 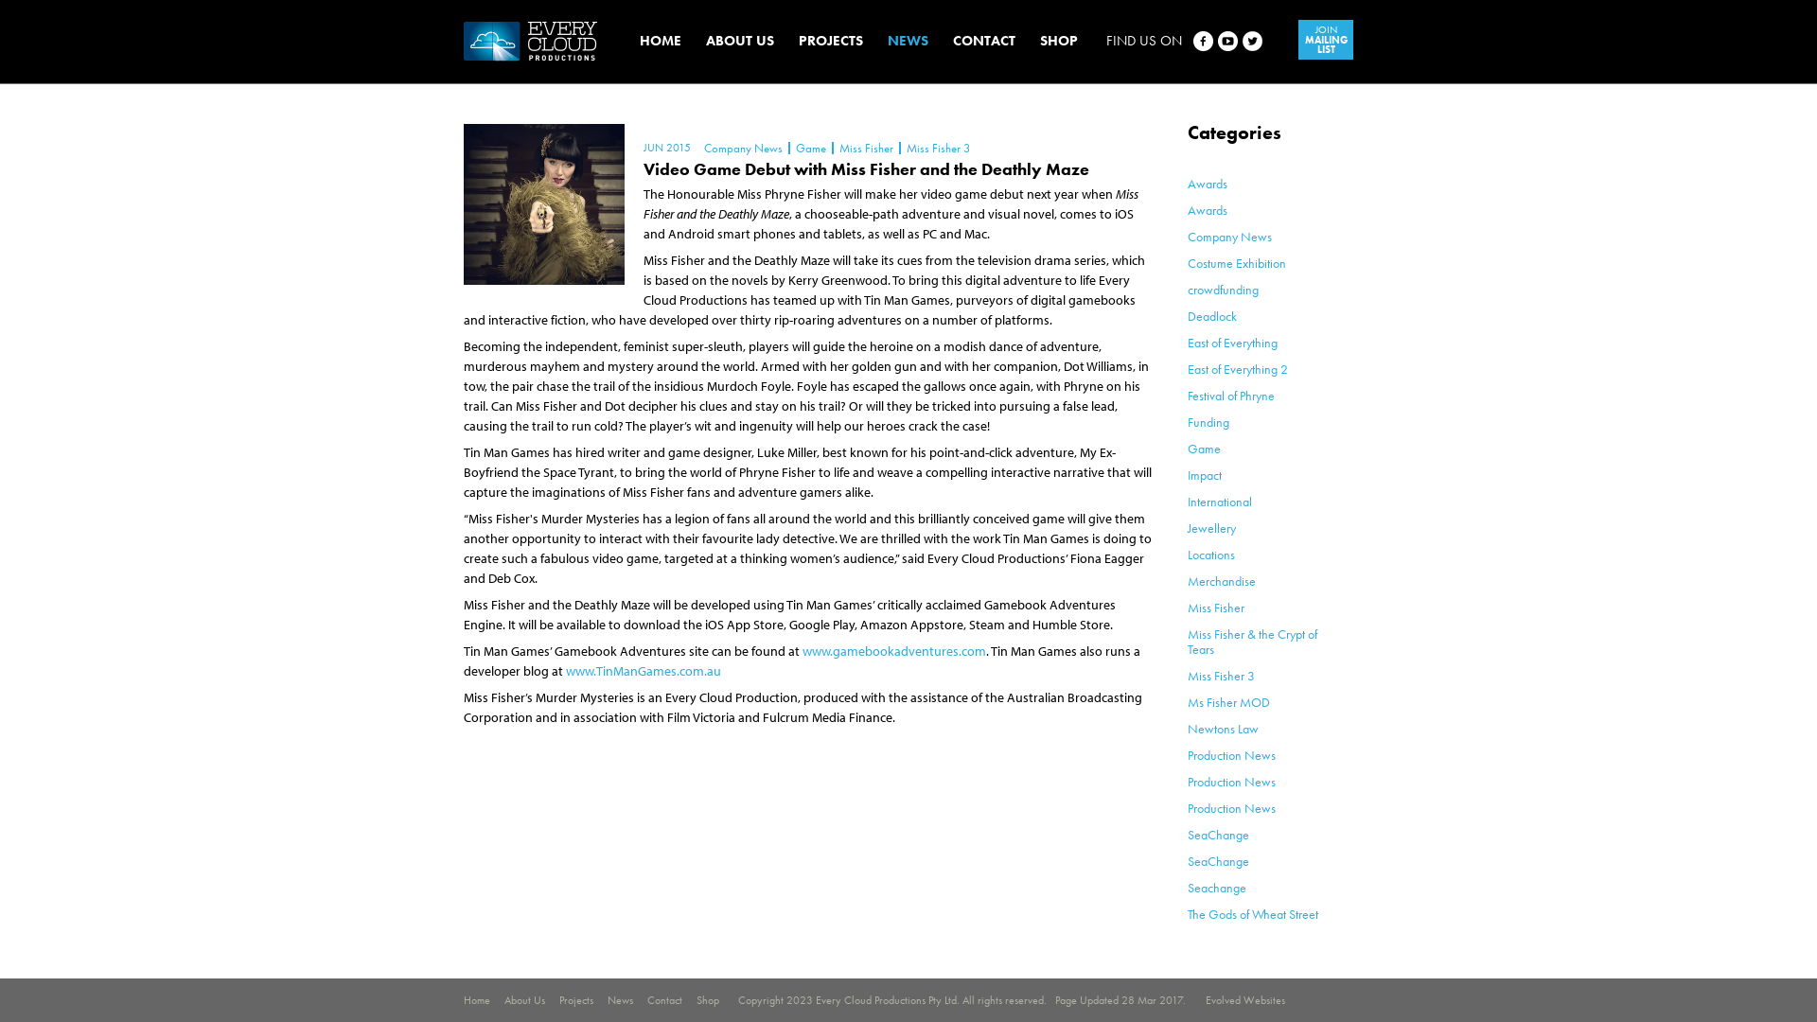 What do you see at coordinates (1211, 528) in the screenshot?
I see `Jewellery` at bounding box center [1211, 528].